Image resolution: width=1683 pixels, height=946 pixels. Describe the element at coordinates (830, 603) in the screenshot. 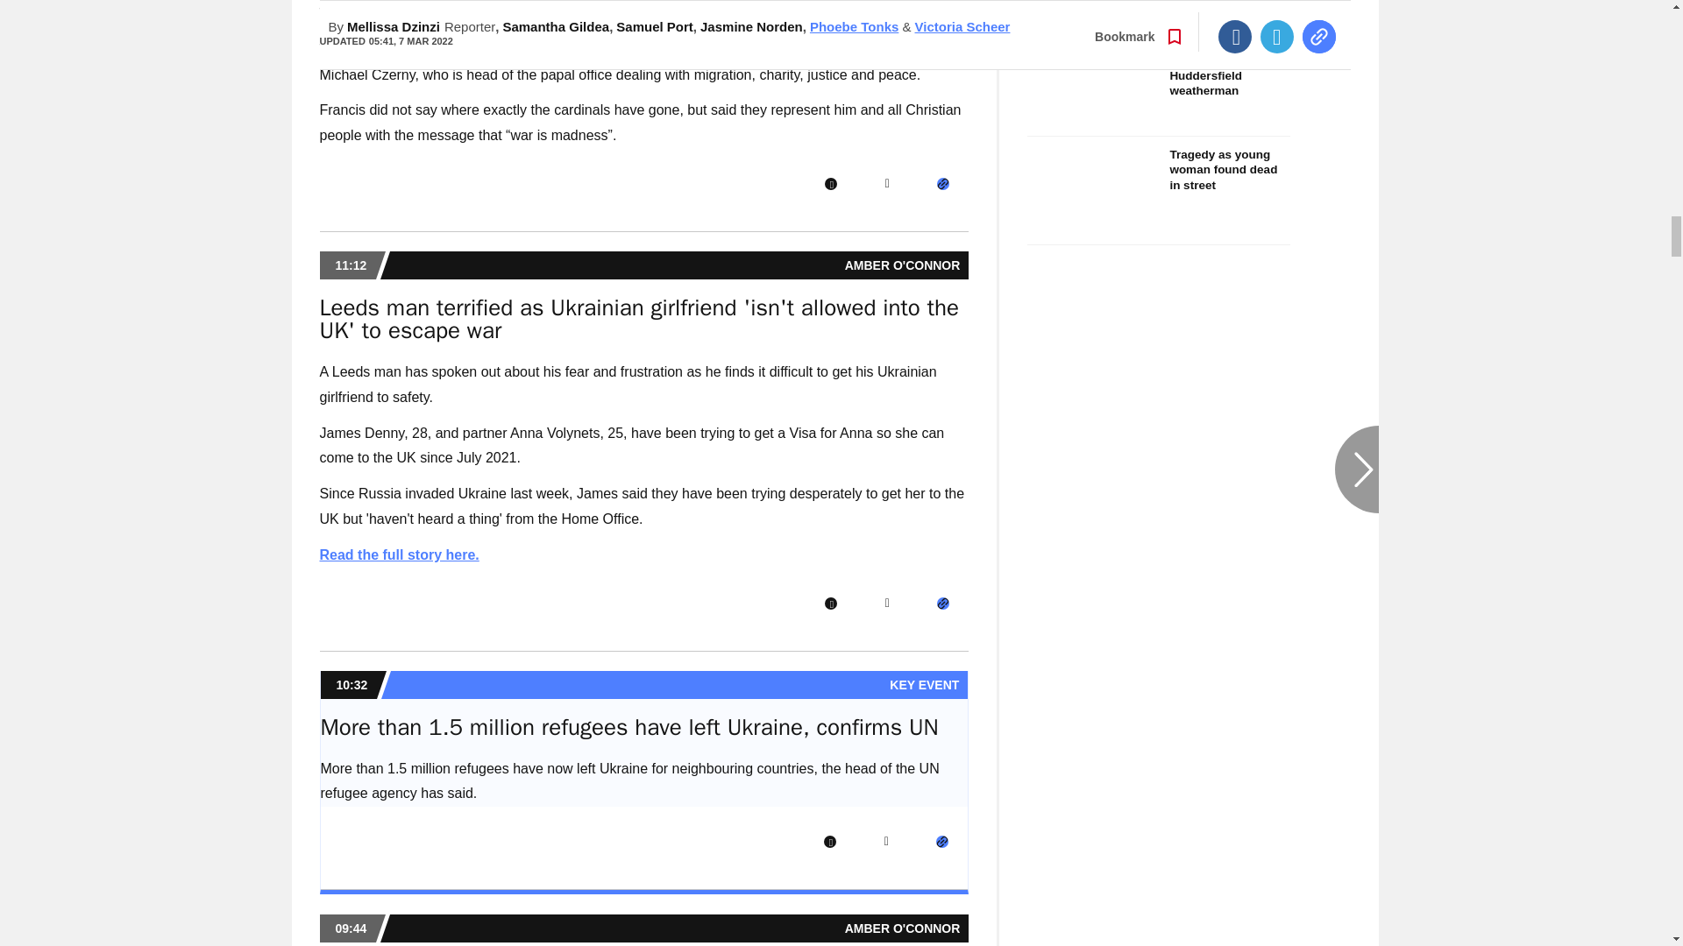

I see `Facebook` at that location.